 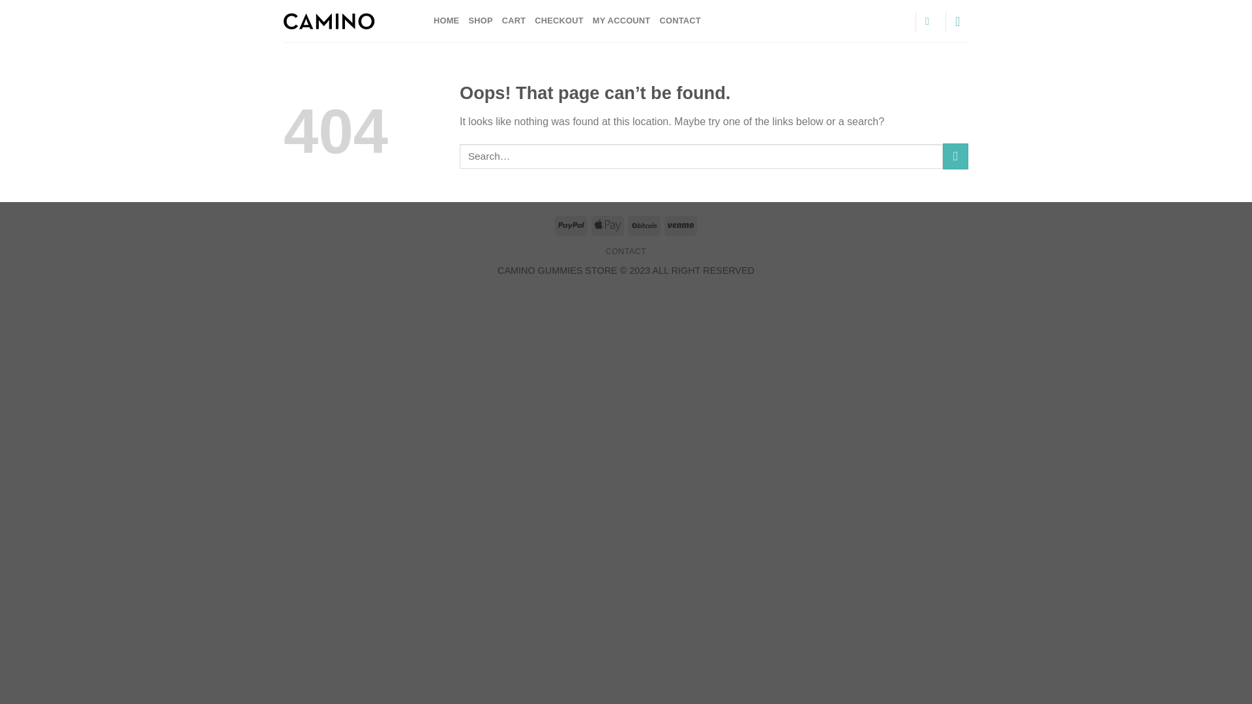 I want to click on Camino Gummies - Camino Gummies For Sale, so click(x=349, y=21).